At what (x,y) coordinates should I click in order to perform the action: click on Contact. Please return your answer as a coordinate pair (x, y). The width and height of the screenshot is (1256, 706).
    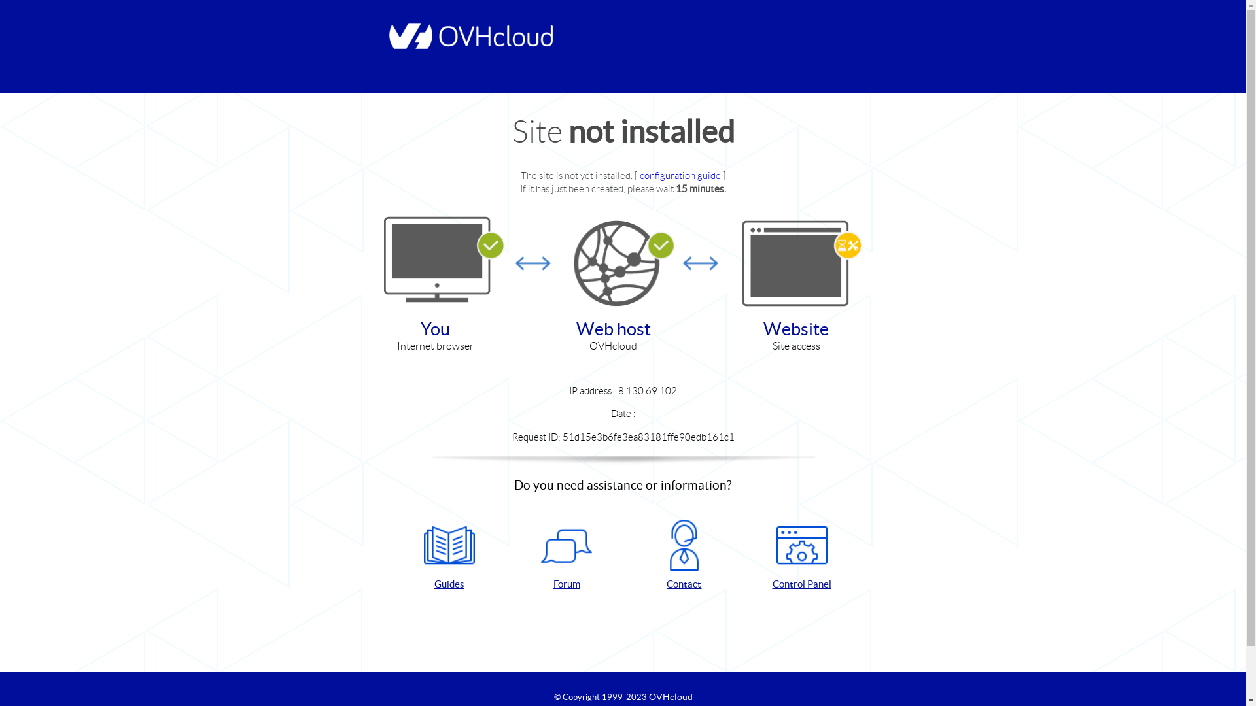
    Looking at the image, I should click on (684, 556).